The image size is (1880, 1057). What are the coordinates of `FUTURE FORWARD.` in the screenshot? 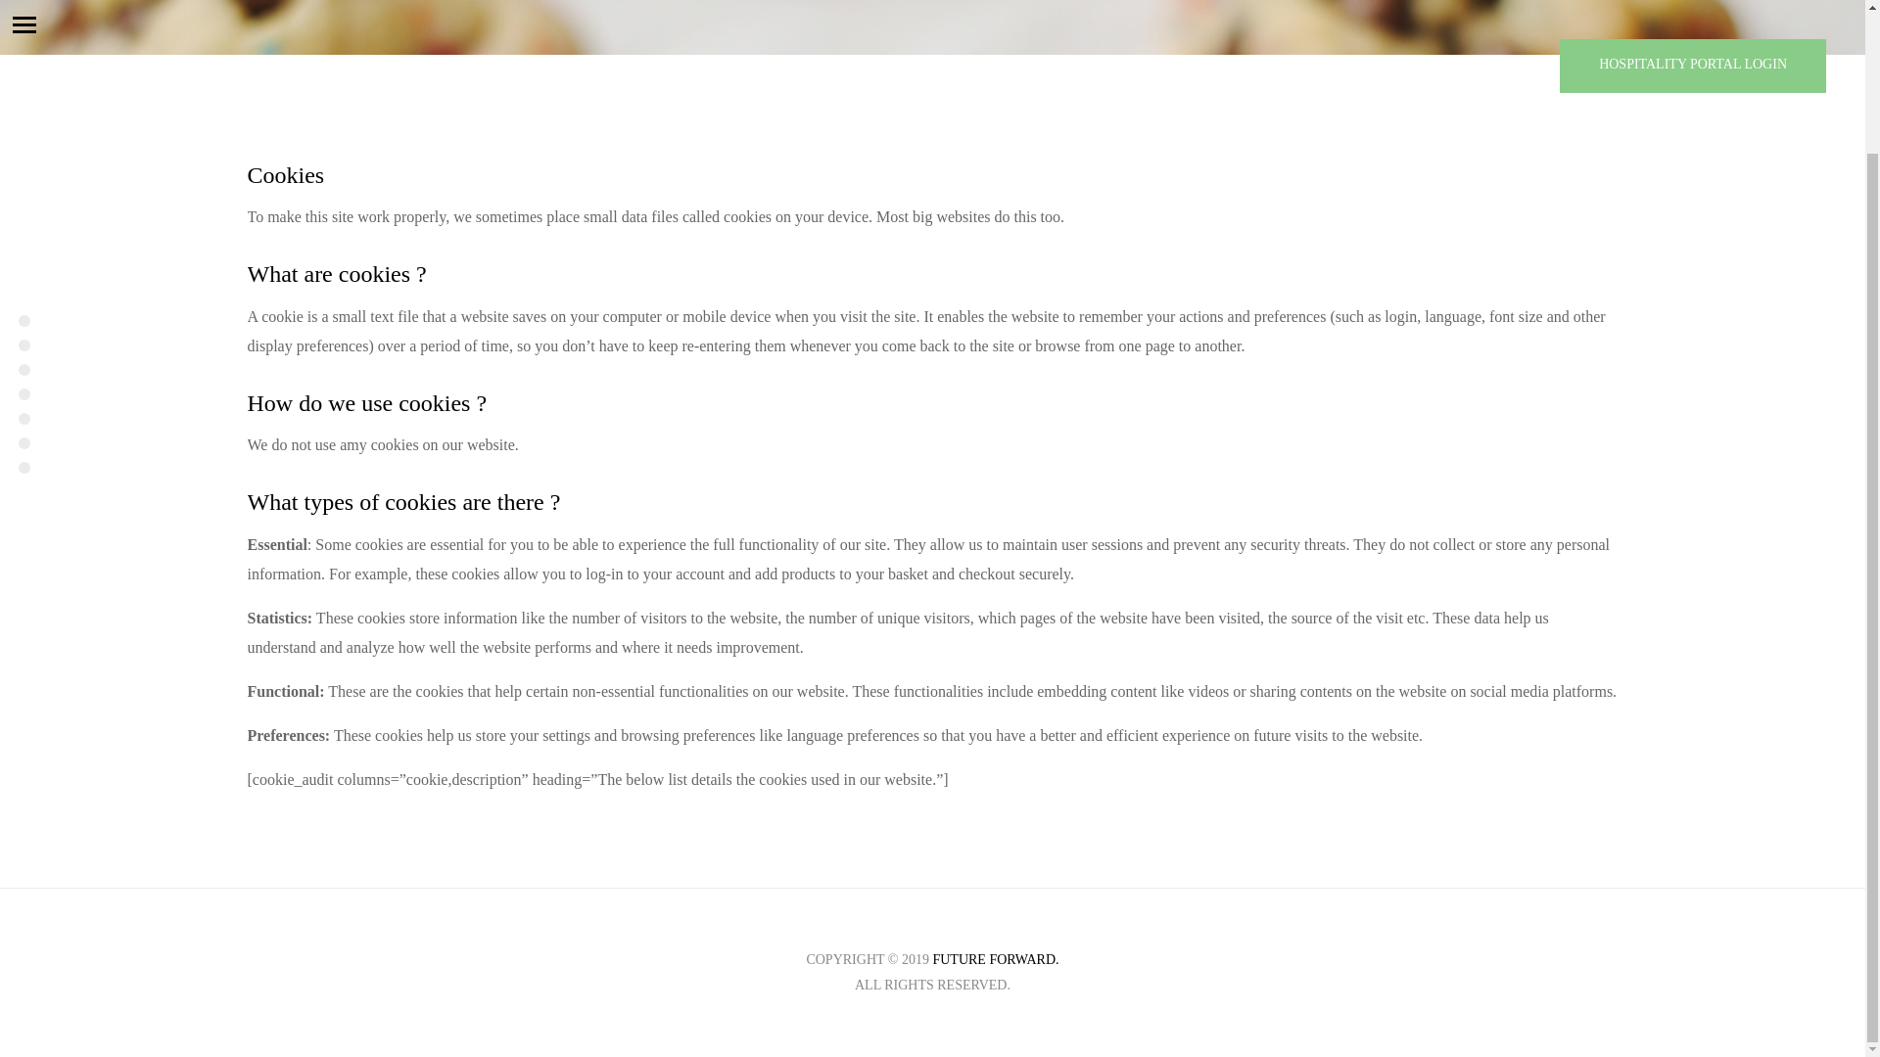 It's located at (995, 959).